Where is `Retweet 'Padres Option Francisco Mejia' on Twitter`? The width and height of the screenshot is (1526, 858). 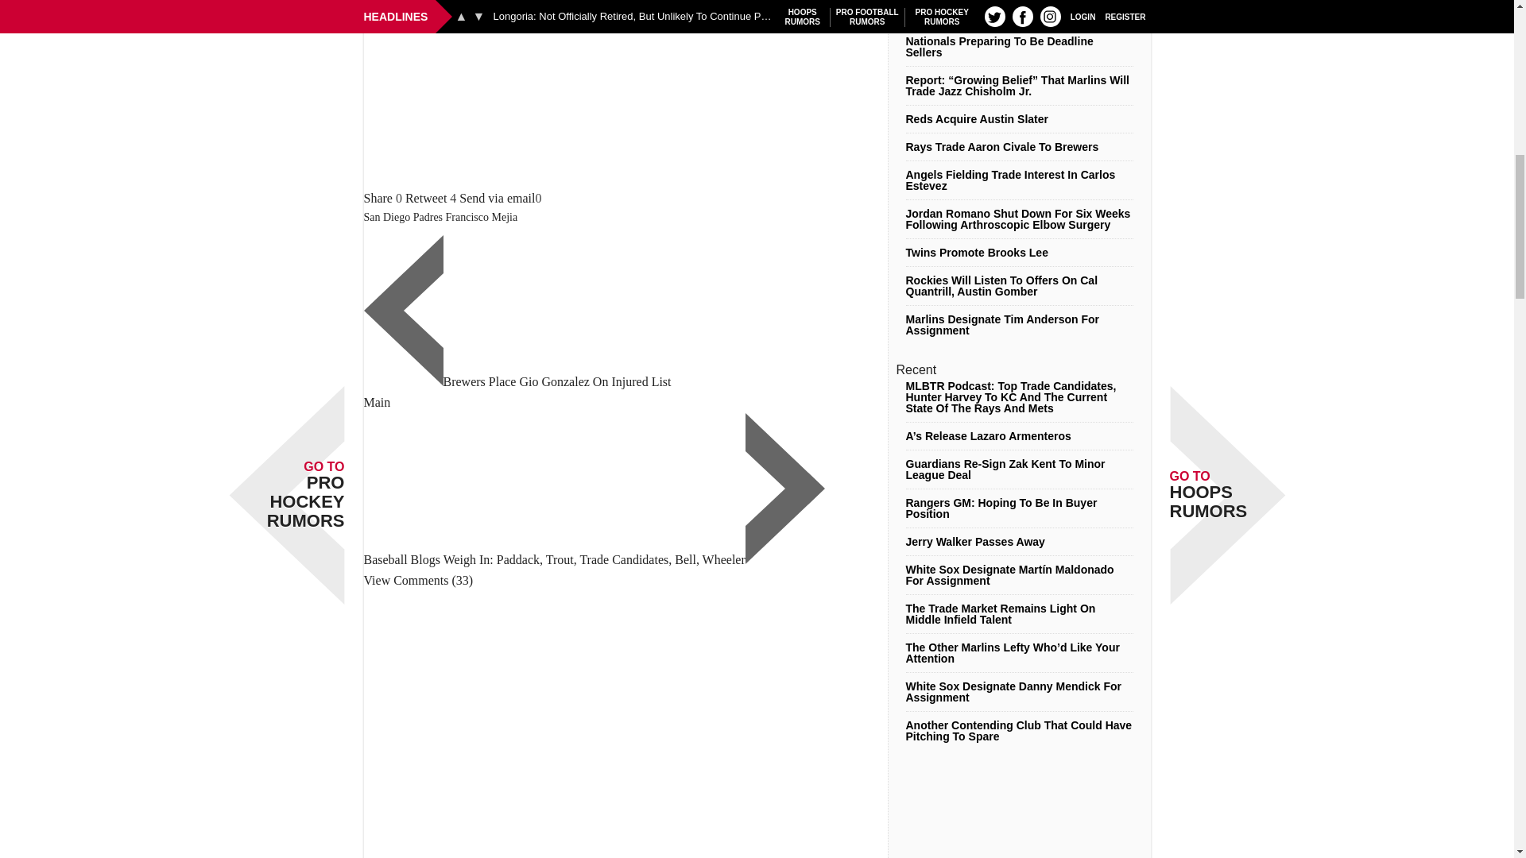 Retweet 'Padres Option Francisco Mejia' on Twitter is located at coordinates (426, 198).